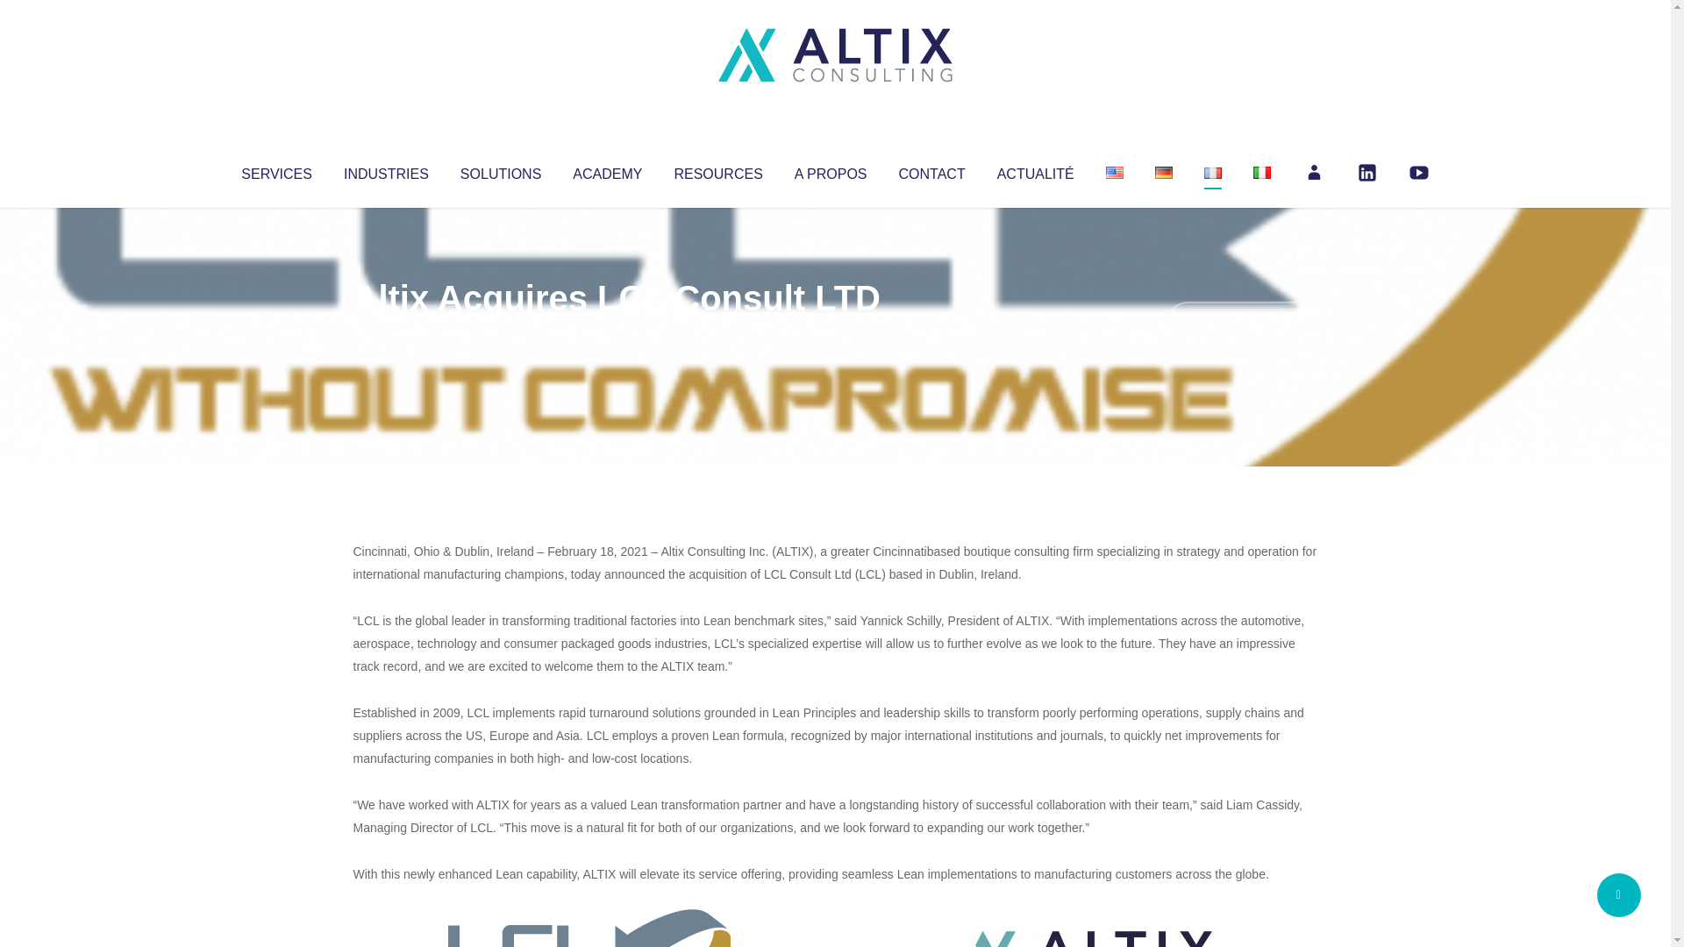 This screenshot has width=1684, height=947. I want to click on SOLUTIONS, so click(500, 170).